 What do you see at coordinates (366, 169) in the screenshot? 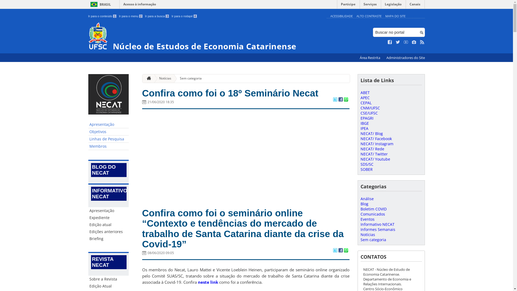
I see `SOBER` at bounding box center [366, 169].